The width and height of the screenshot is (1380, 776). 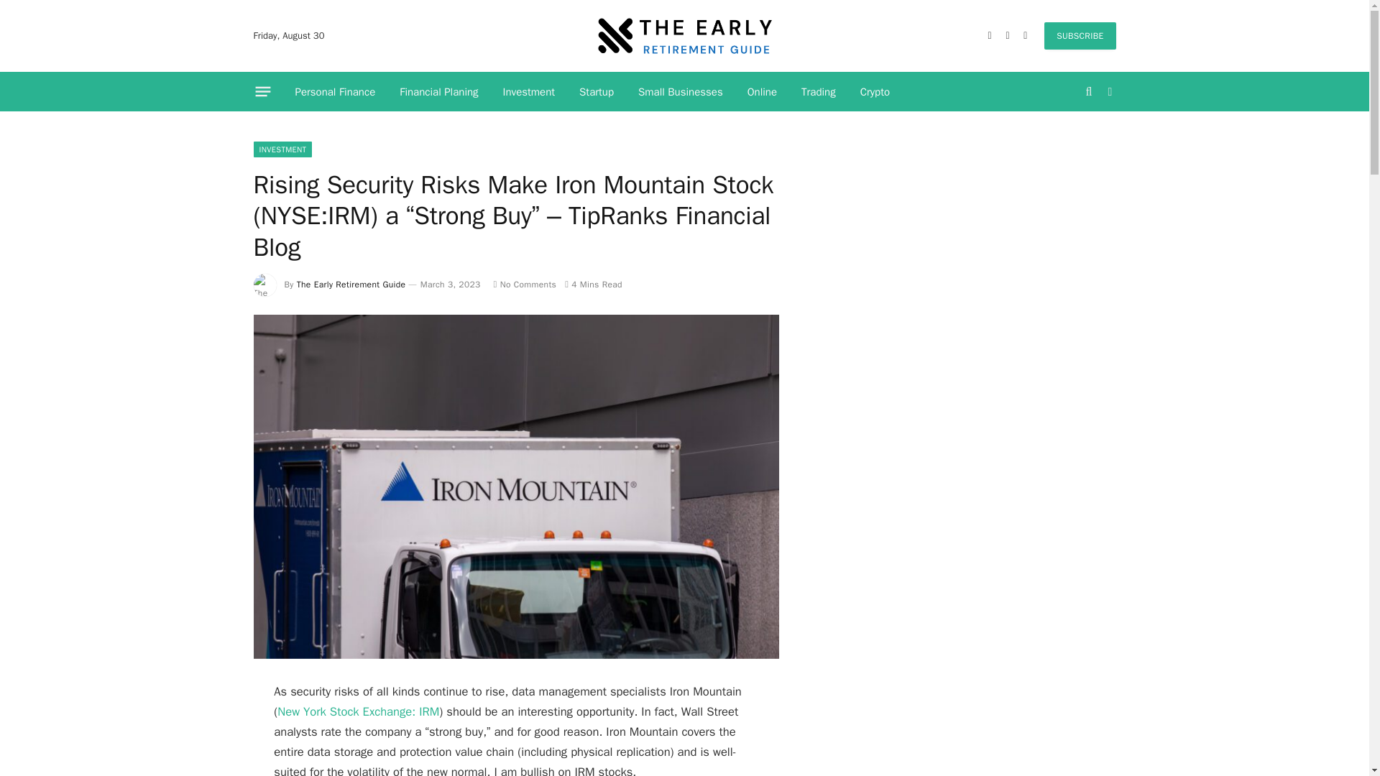 What do you see at coordinates (1108, 92) in the screenshot?
I see `Switch to Dark Design - easier on eyes.` at bounding box center [1108, 92].